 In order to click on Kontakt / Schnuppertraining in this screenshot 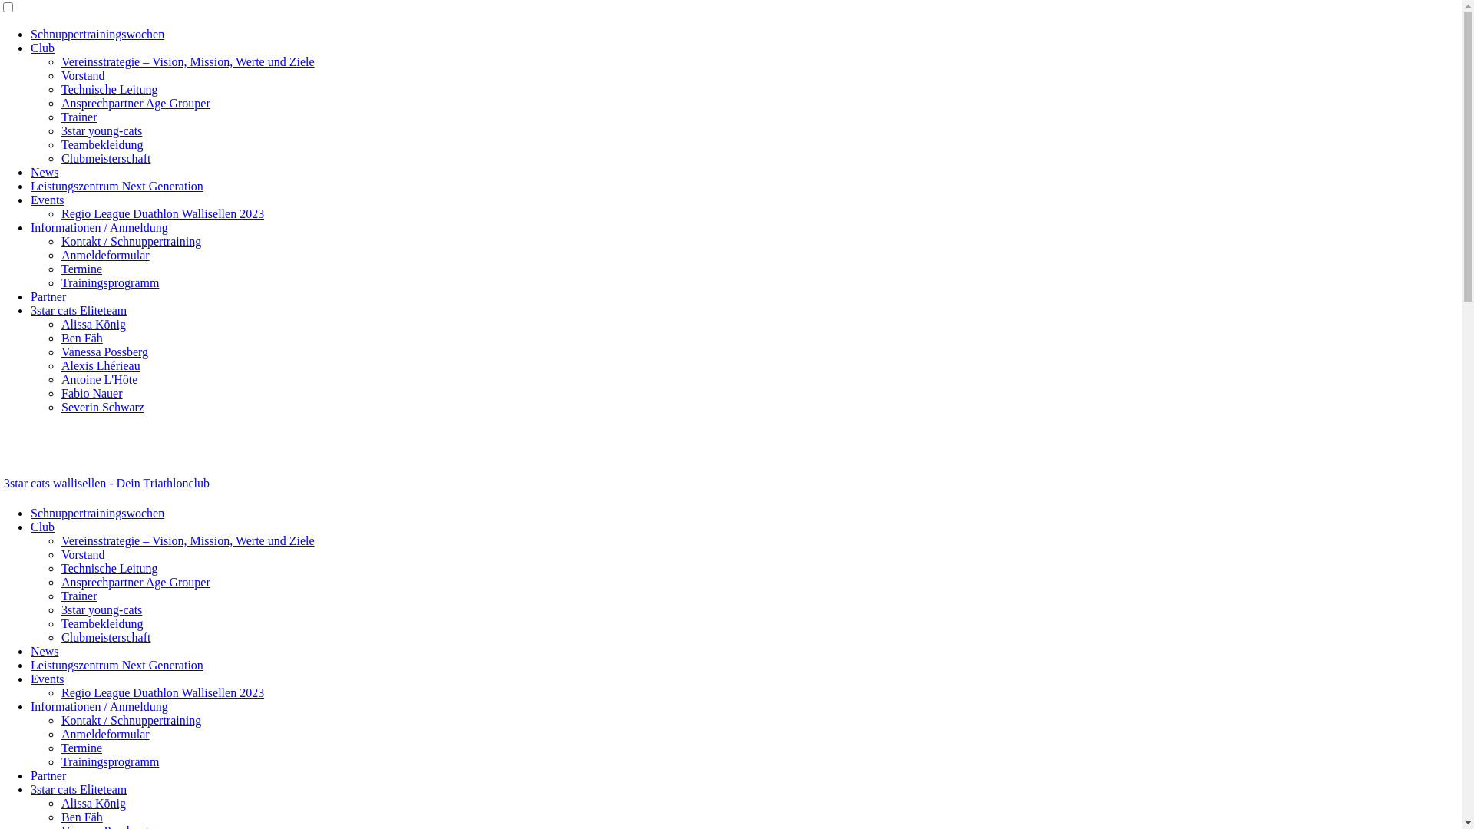, I will do `click(131, 720)`.